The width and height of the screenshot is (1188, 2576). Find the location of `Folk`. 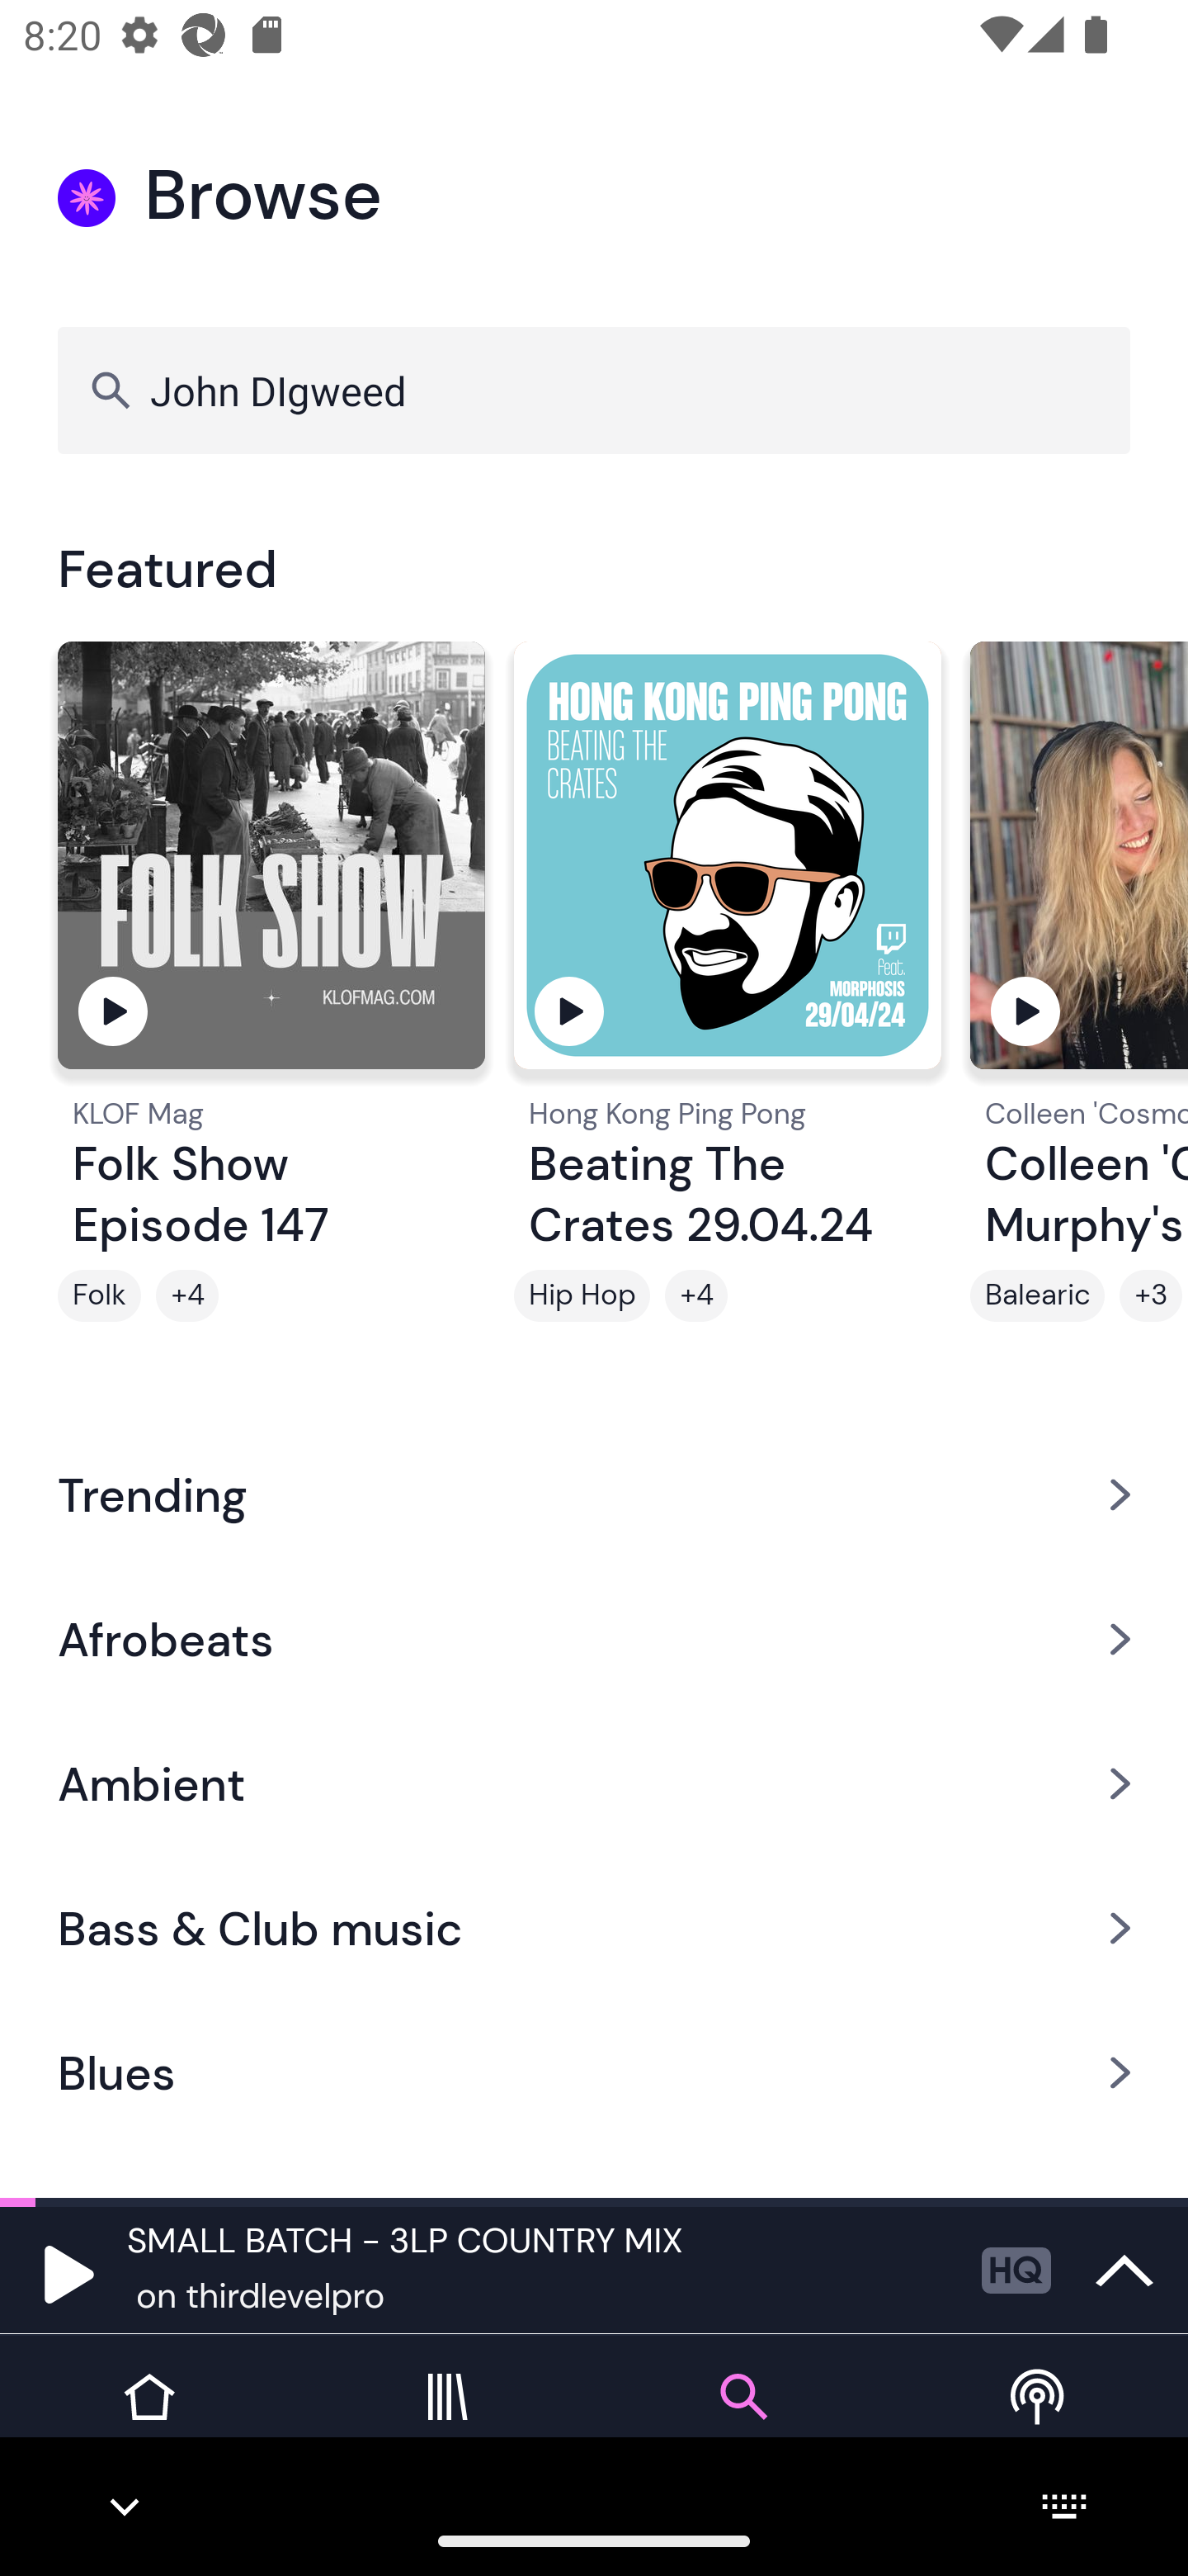

Folk is located at coordinates (99, 1295).